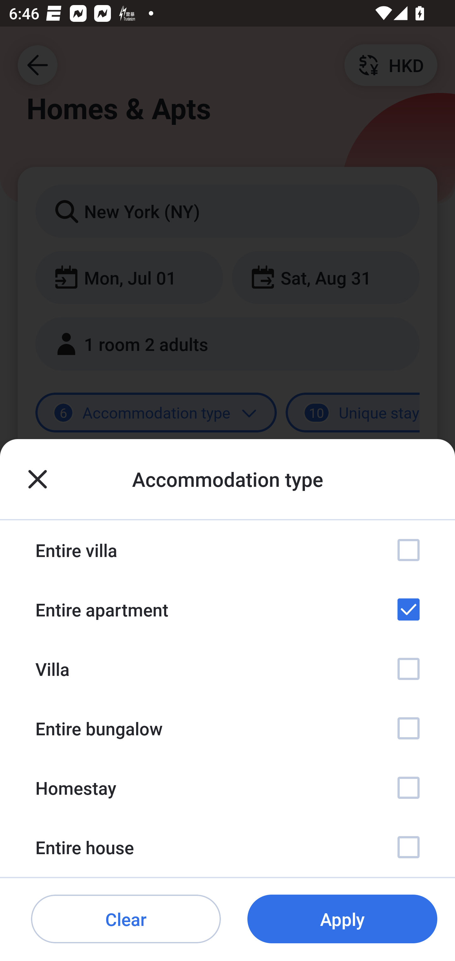 Image resolution: width=455 pixels, height=961 pixels. I want to click on Clear, so click(126, 919).